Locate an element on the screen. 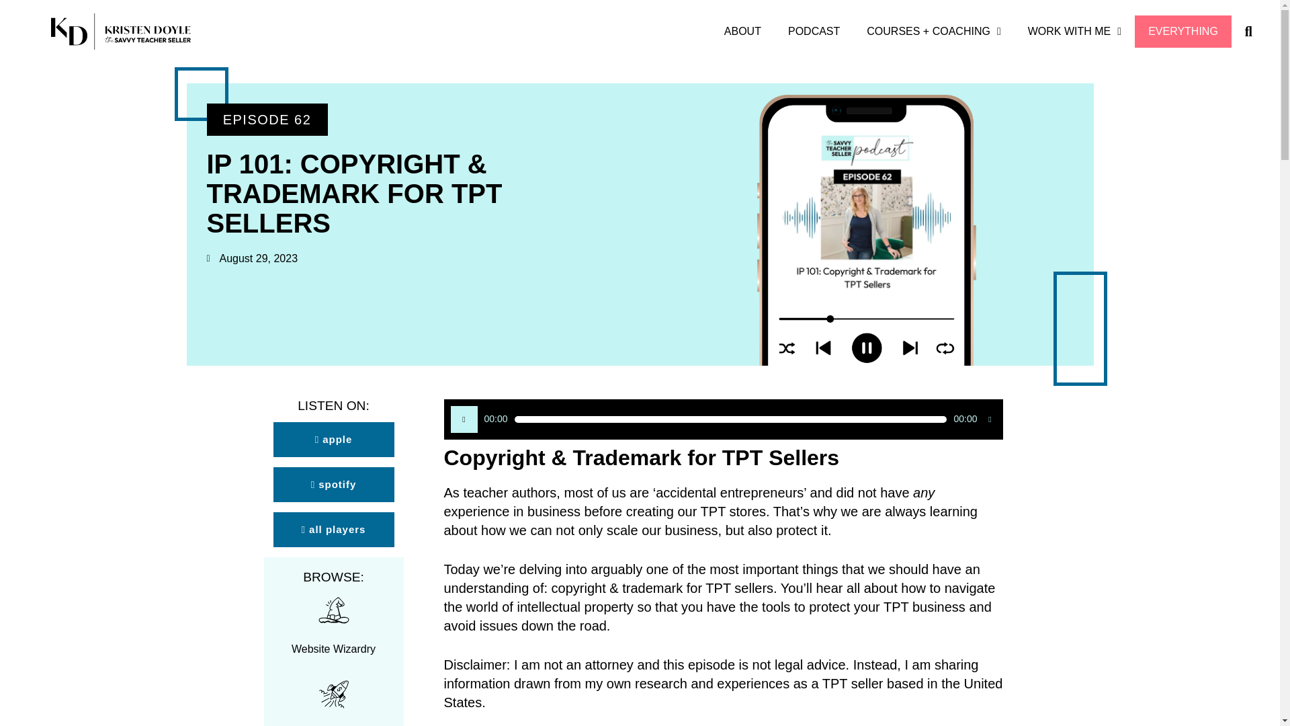 The image size is (1290, 726). all players is located at coordinates (333, 530).